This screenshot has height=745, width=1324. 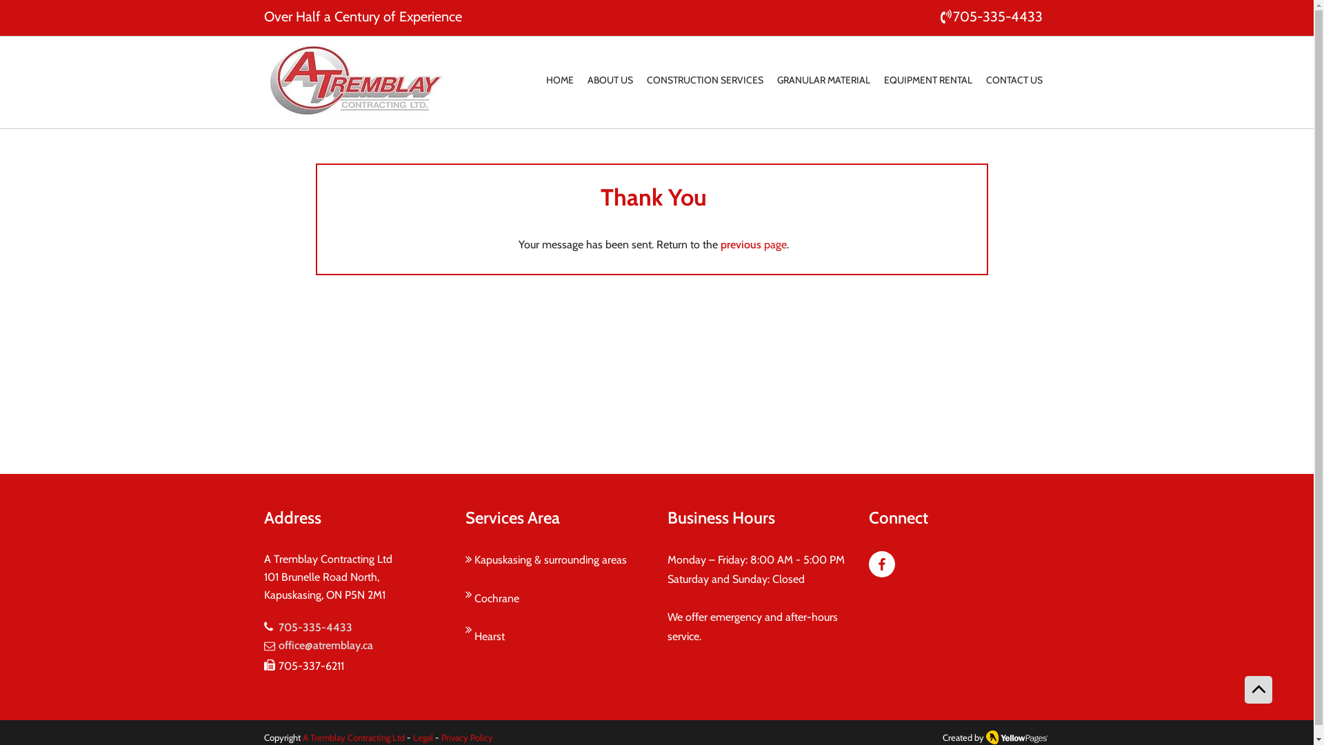 What do you see at coordinates (990, 17) in the screenshot?
I see ` 705-335-4433` at bounding box center [990, 17].